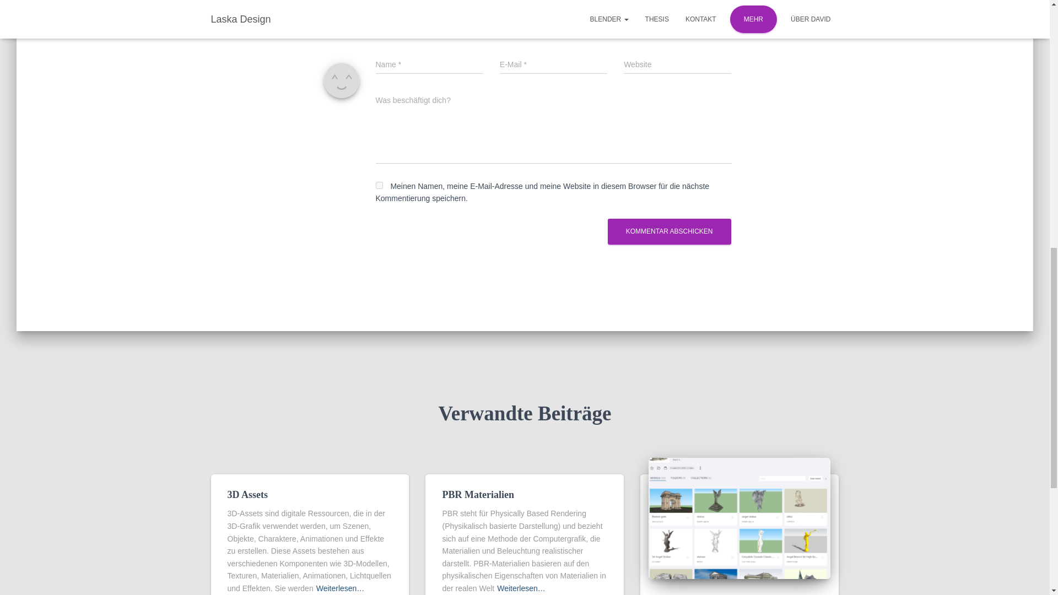  I want to click on Was sind 3D Assets?, so click(700, 594).